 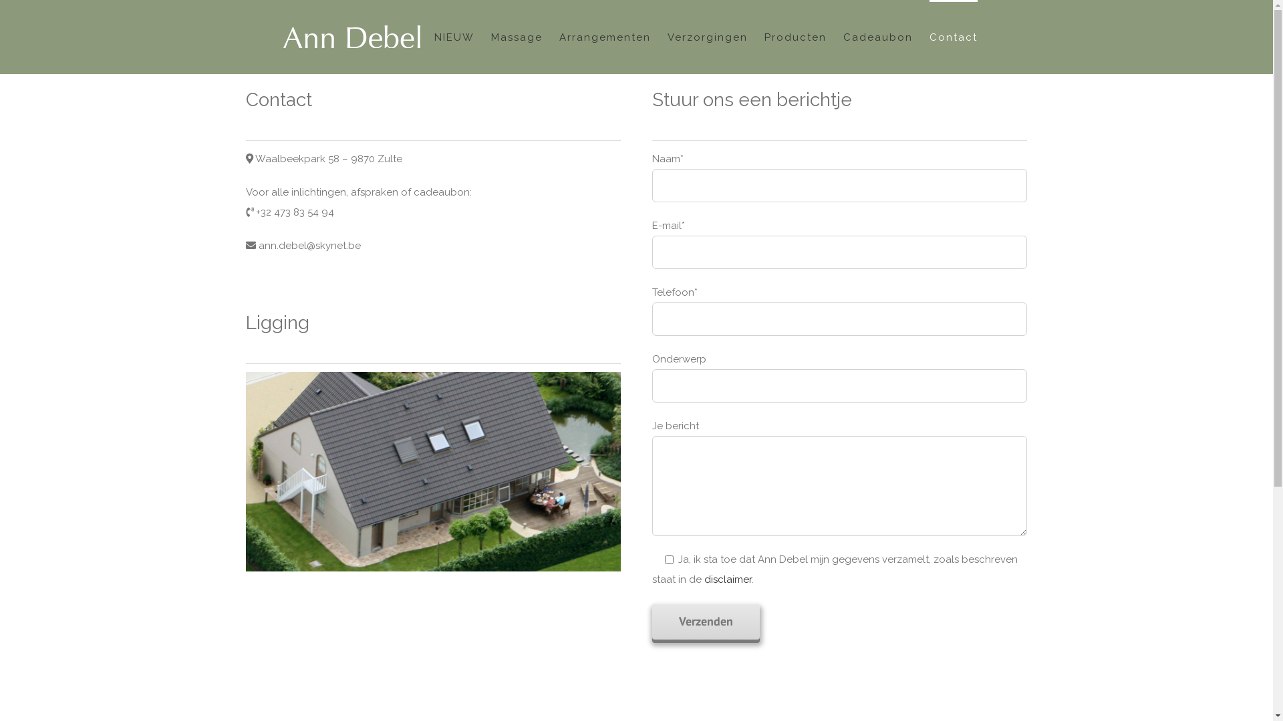 What do you see at coordinates (434, 472) in the screenshot?
I see `luchtfoto-tuin` at bounding box center [434, 472].